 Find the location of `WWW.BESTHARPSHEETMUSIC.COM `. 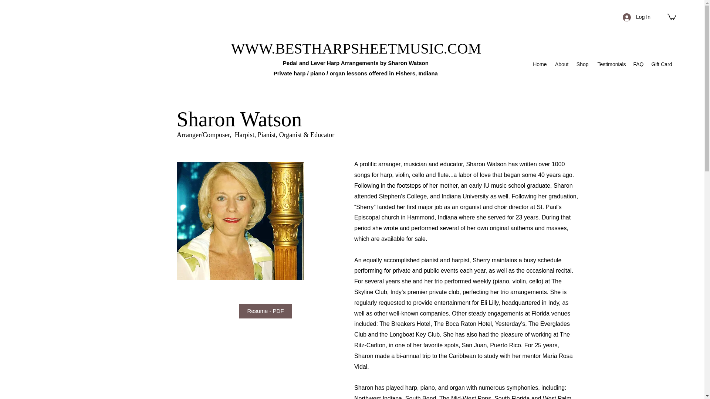

WWW.BESTHARPSHEETMUSIC.COM  is located at coordinates (358, 49).